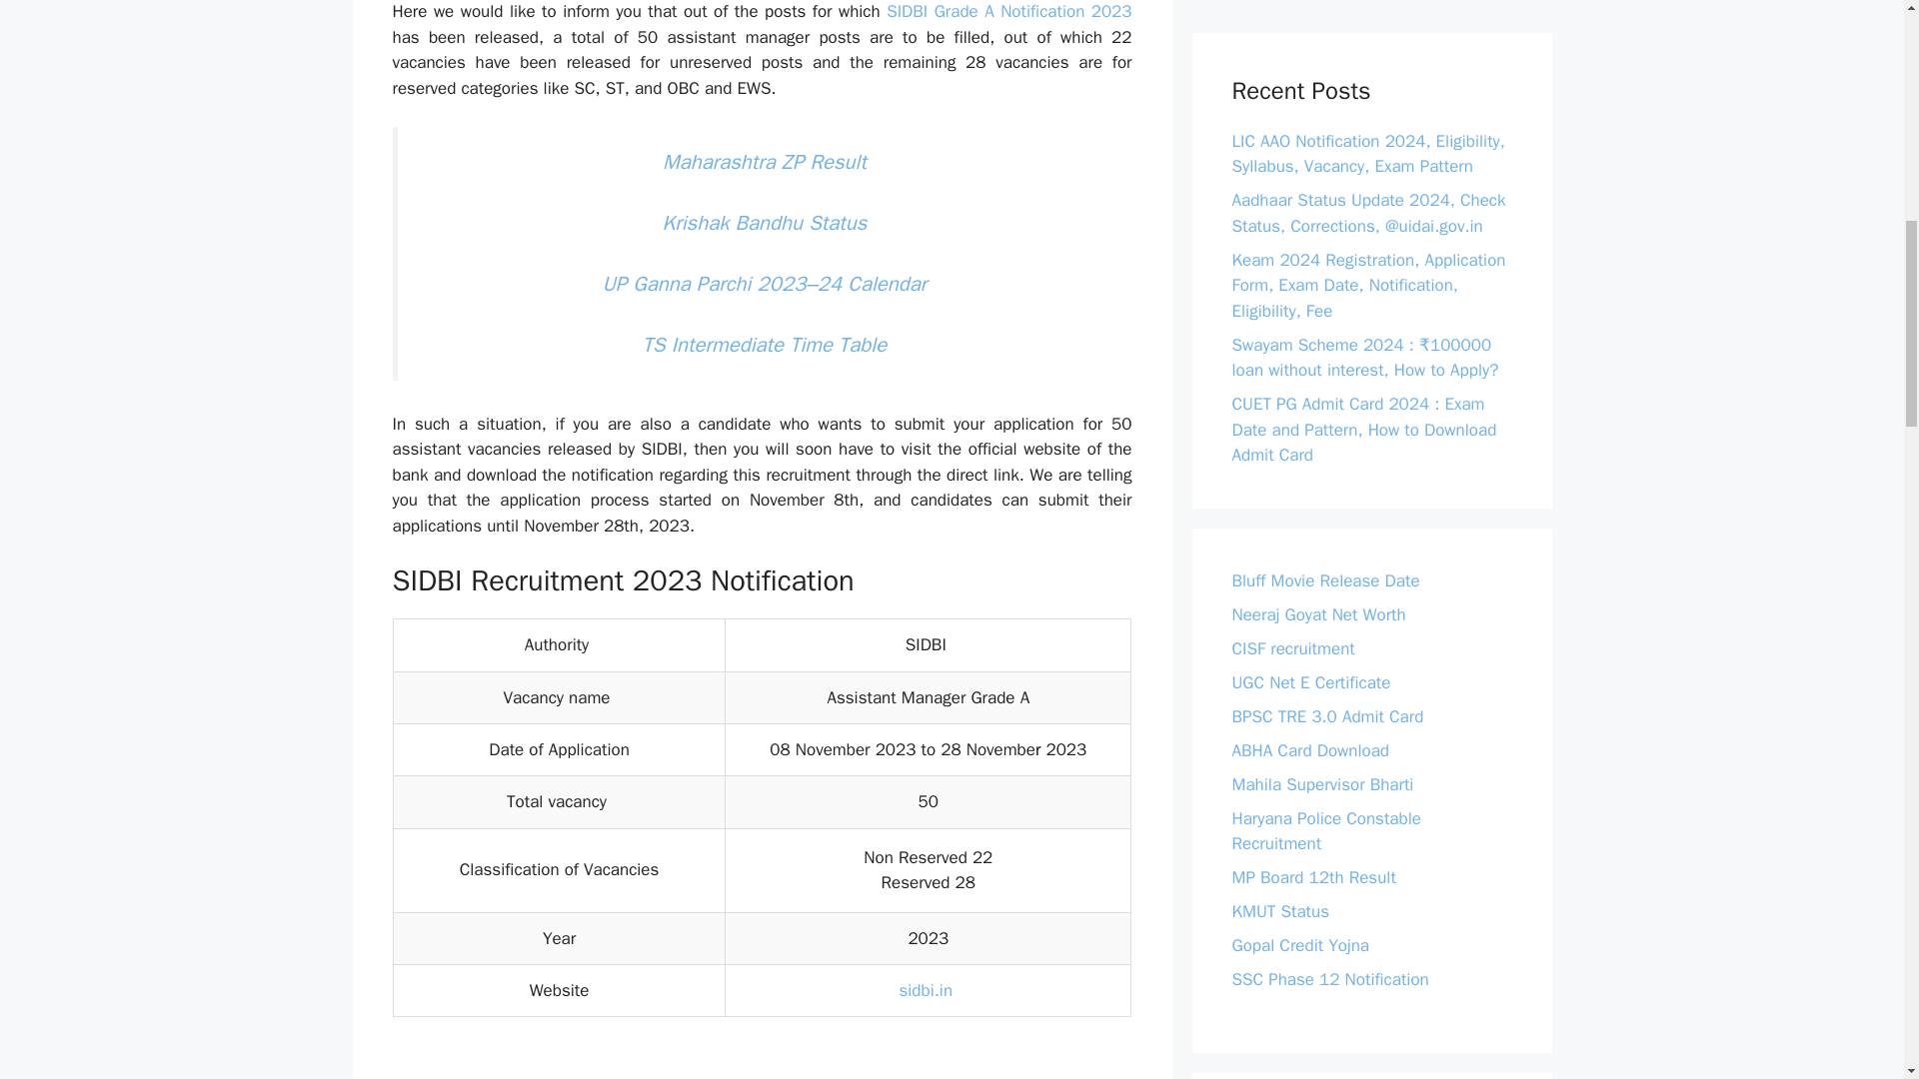 This screenshot has height=1079, width=1919. I want to click on Krishak Bandhu Status, so click(764, 222).